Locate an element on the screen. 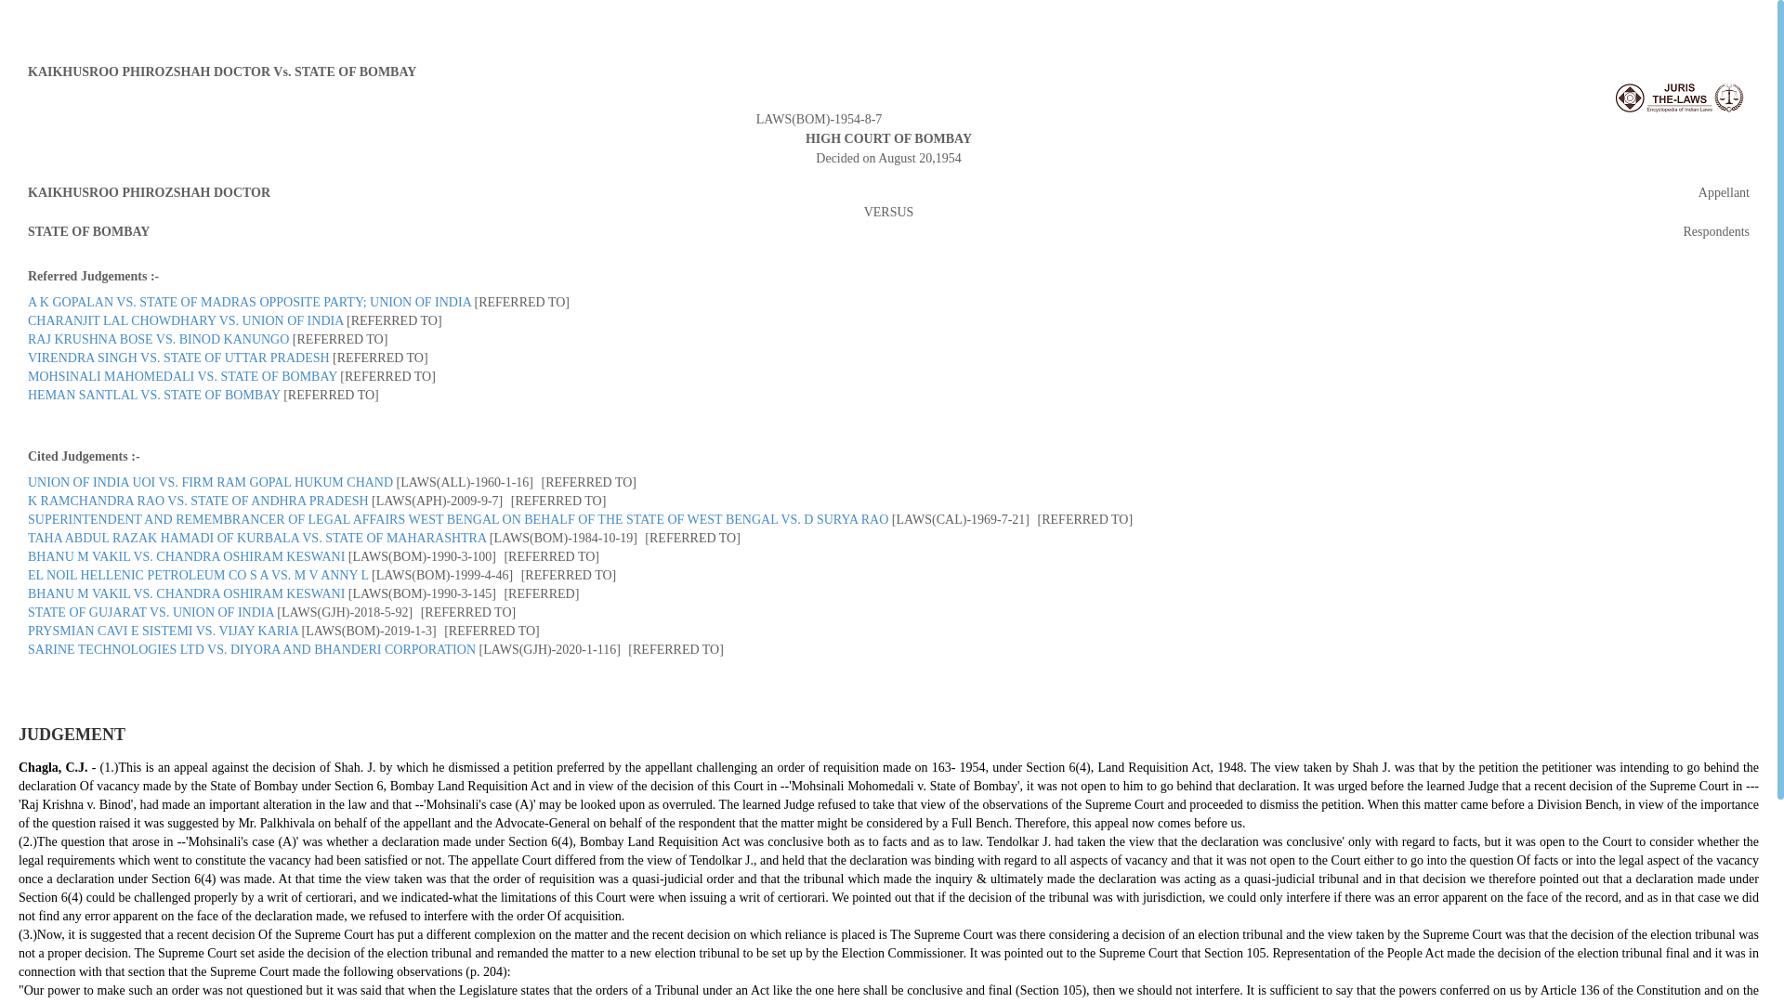 The height and width of the screenshot is (1003, 1784). EL NOIL HELLENIC PETROLEUM CO S A VS. M V ANNY L is located at coordinates (199, 576).